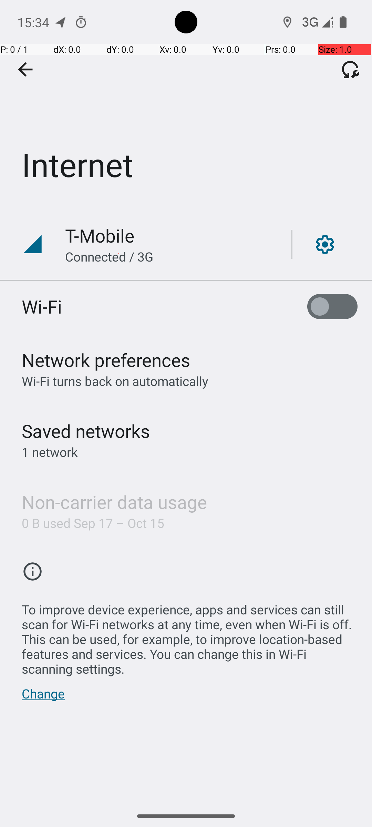  Describe the element at coordinates (43, 697) in the screenshot. I see `Change` at that location.